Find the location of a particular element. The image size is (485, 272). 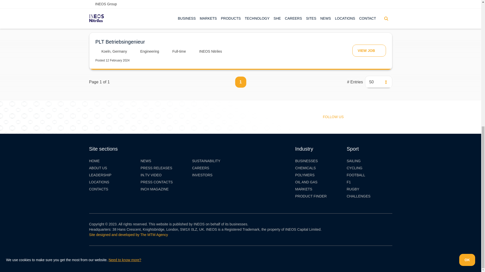

Site designed and developed by The MTM Agency is located at coordinates (128, 235).